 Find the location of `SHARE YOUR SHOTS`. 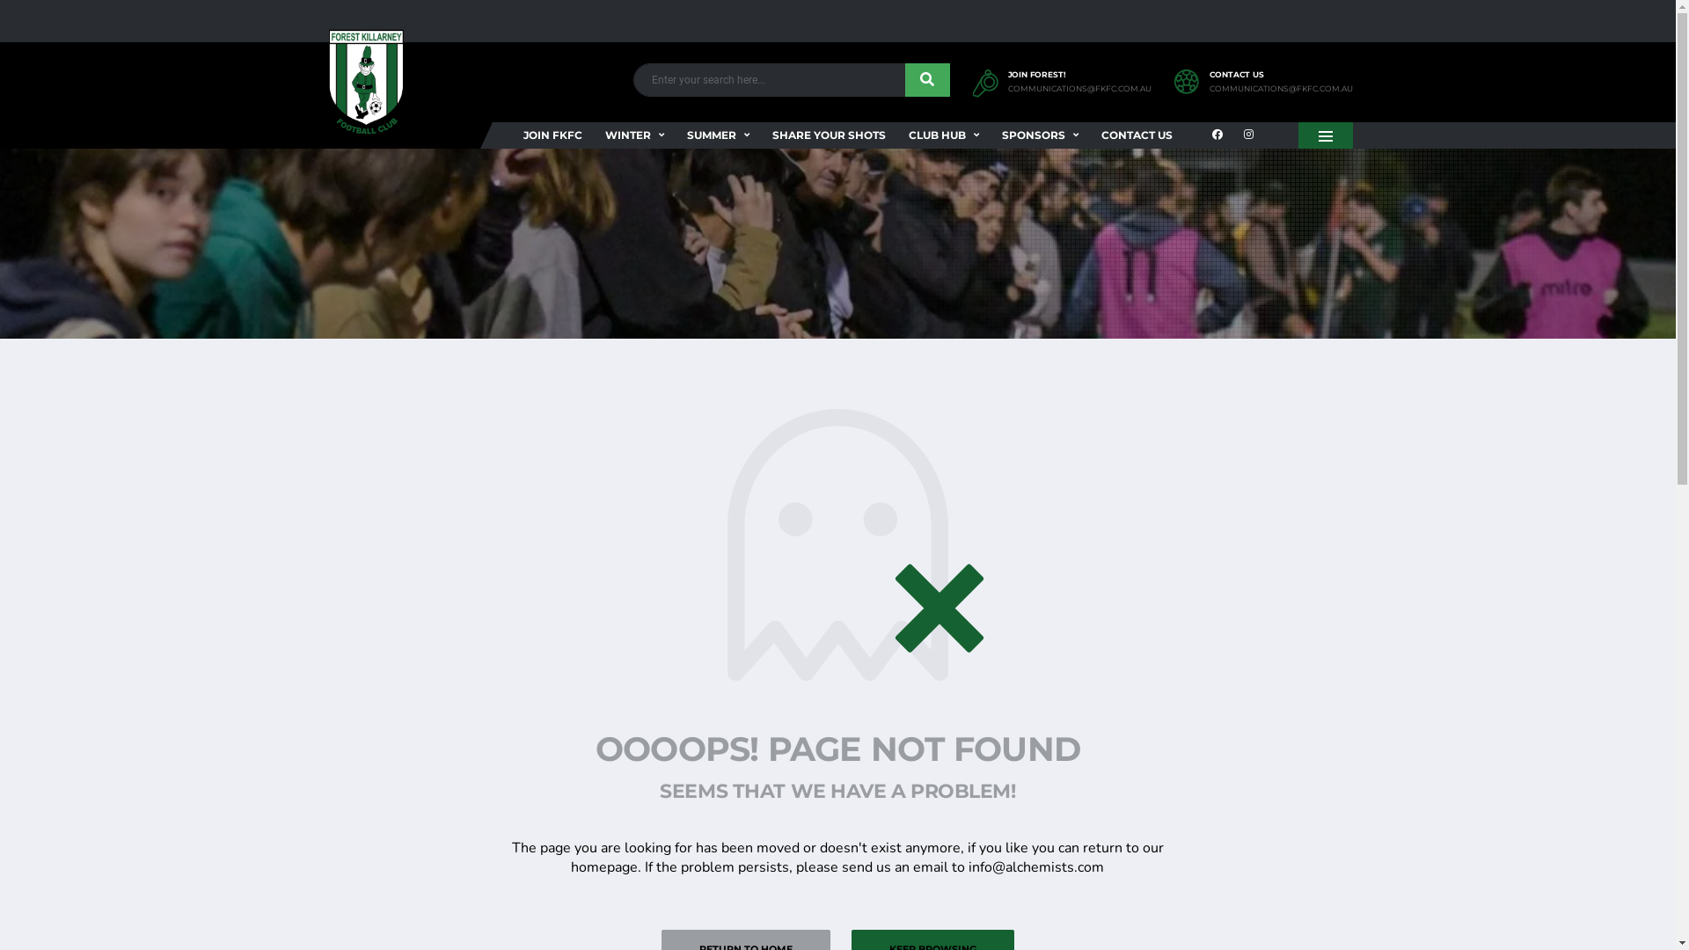

SHARE YOUR SHOTS is located at coordinates (829, 135).